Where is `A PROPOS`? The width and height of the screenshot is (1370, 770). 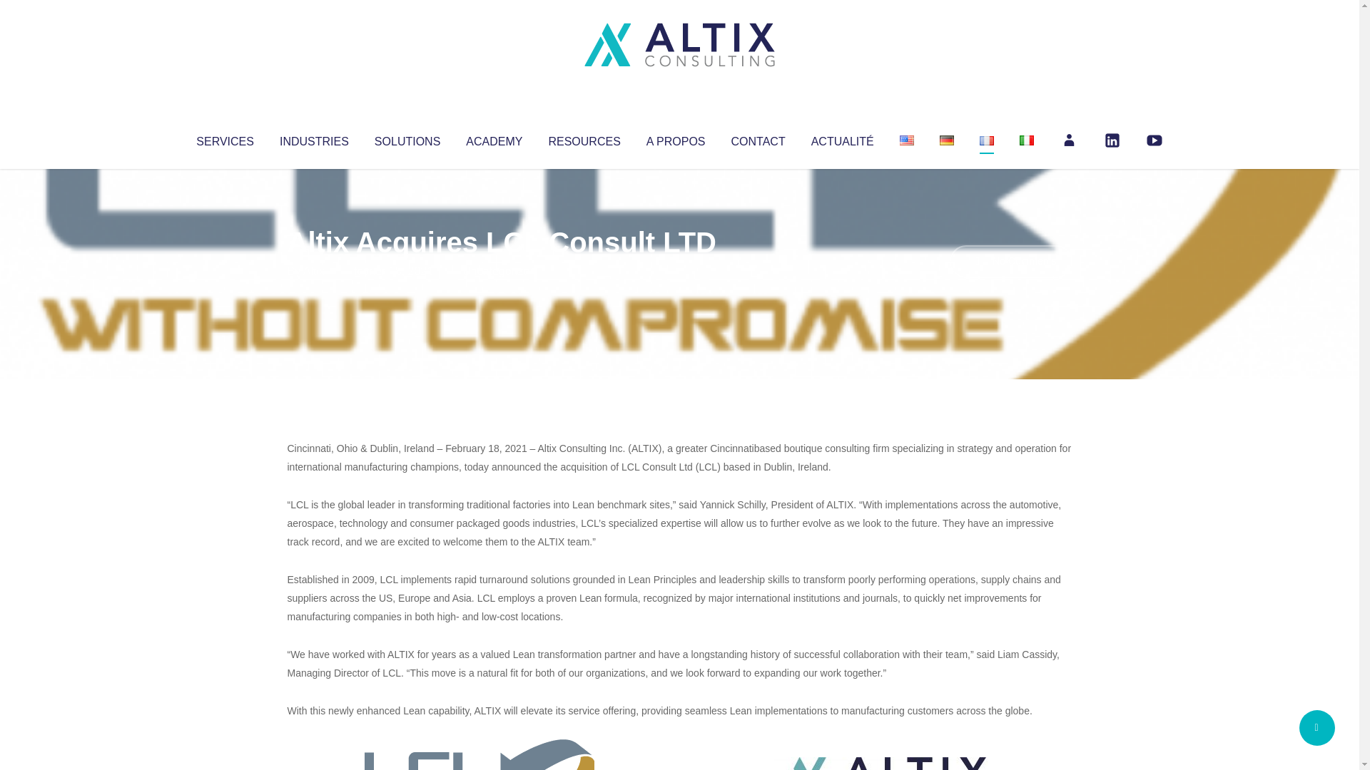
A PROPOS is located at coordinates (676, 138).